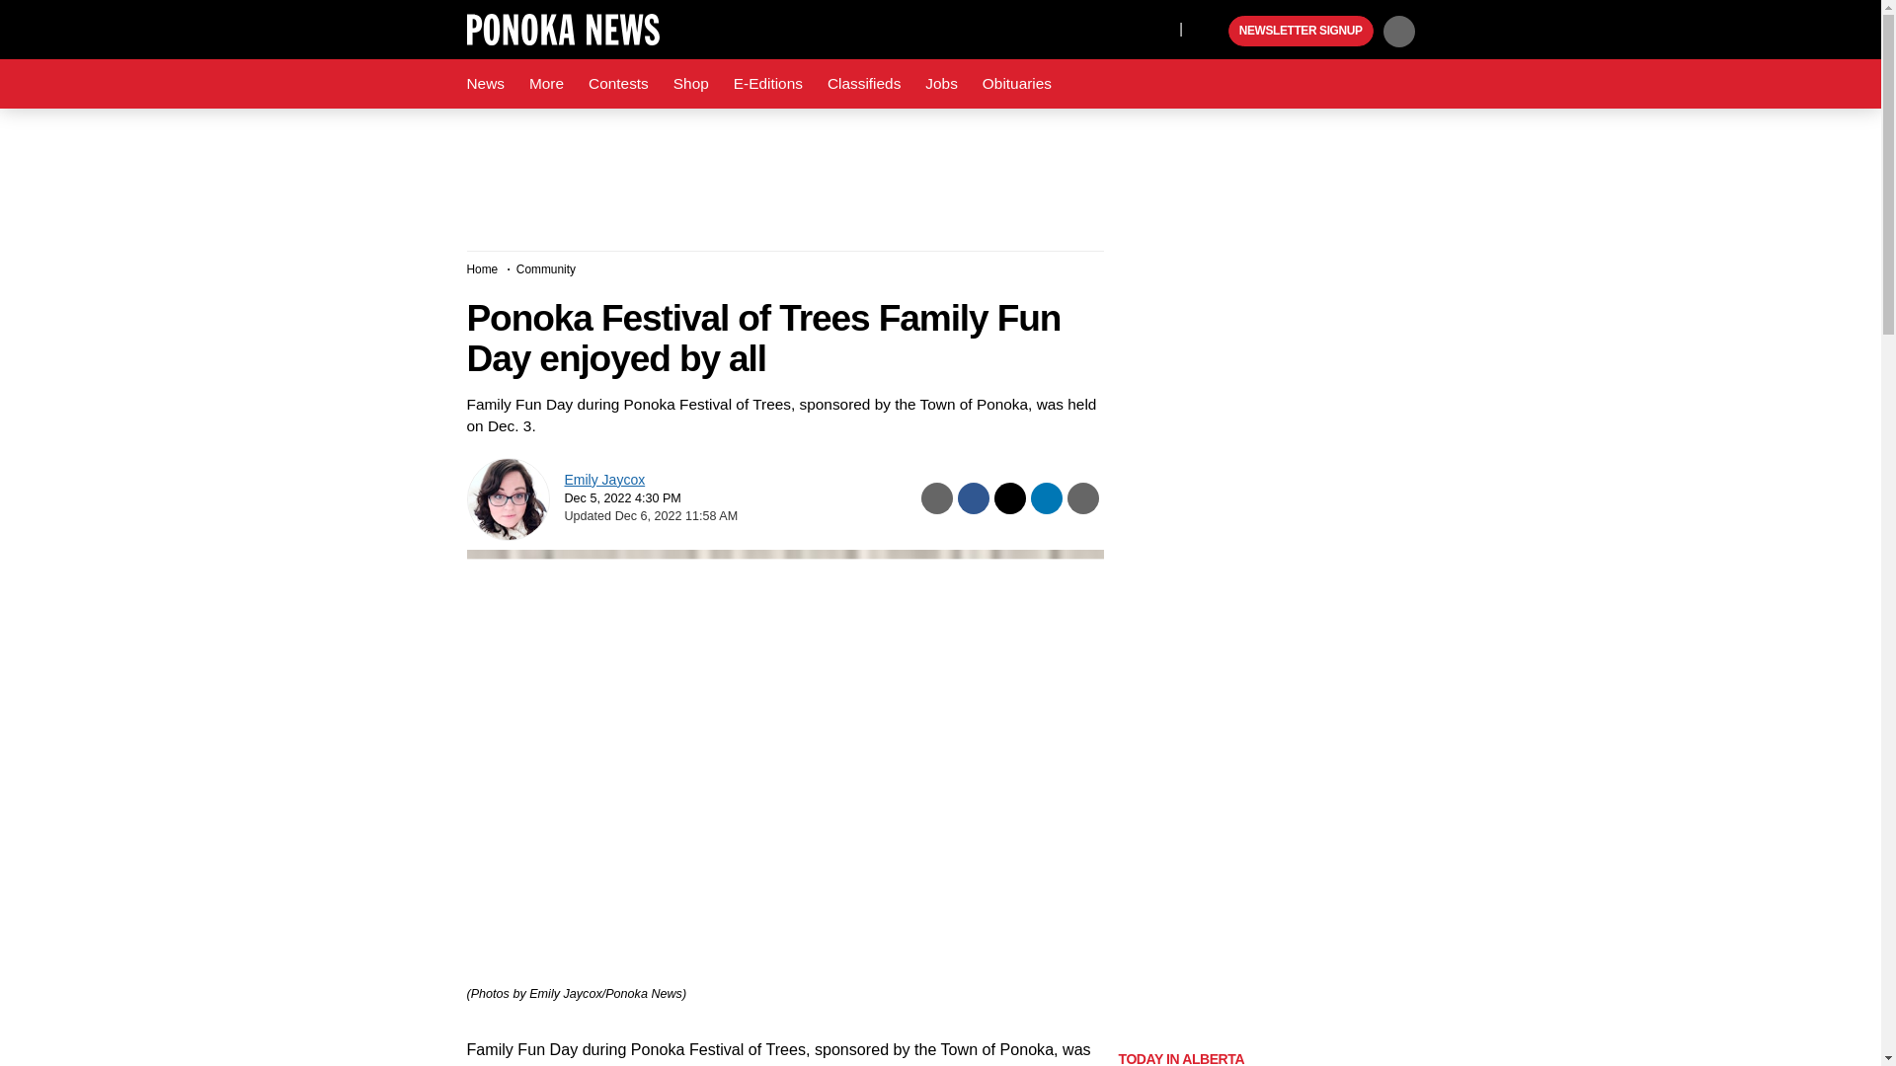 The height and width of the screenshot is (1066, 1896). What do you see at coordinates (1158, 28) in the screenshot?
I see `X` at bounding box center [1158, 28].